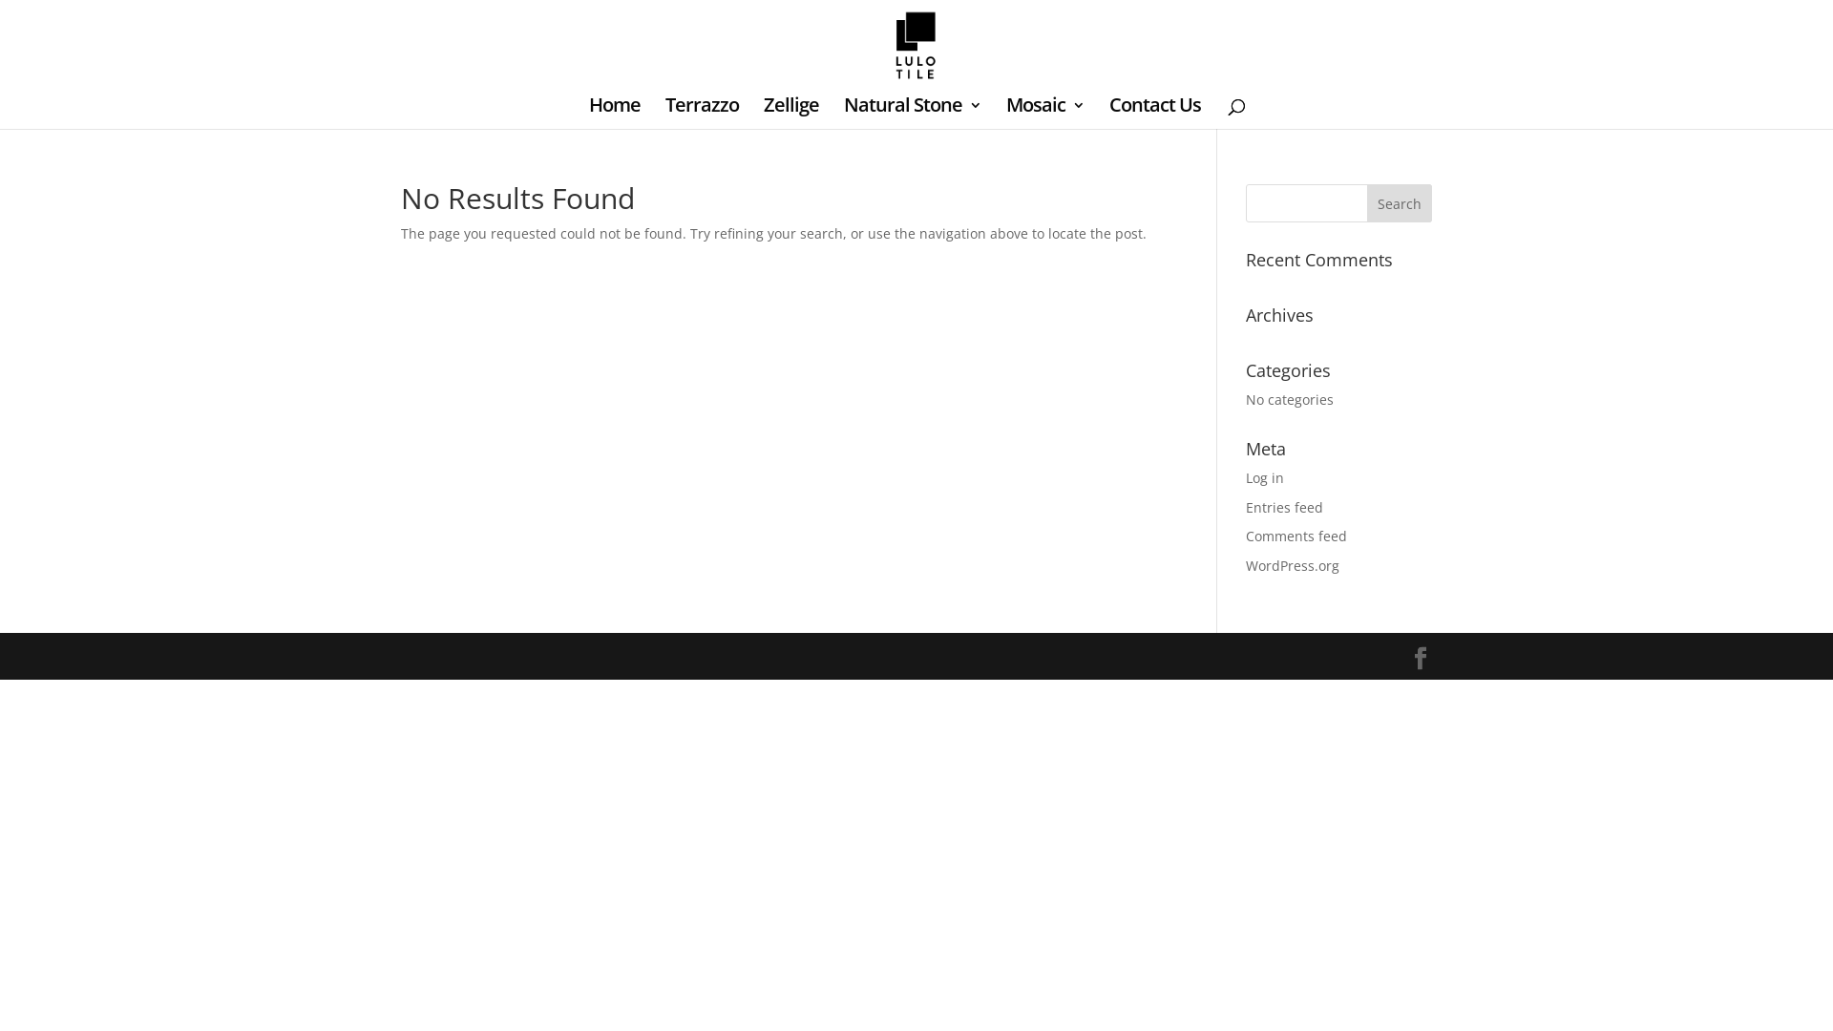 The width and height of the screenshot is (1833, 1031). Describe the element at coordinates (913, 114) in the screenshot. I see `Natural Stone` at that location.